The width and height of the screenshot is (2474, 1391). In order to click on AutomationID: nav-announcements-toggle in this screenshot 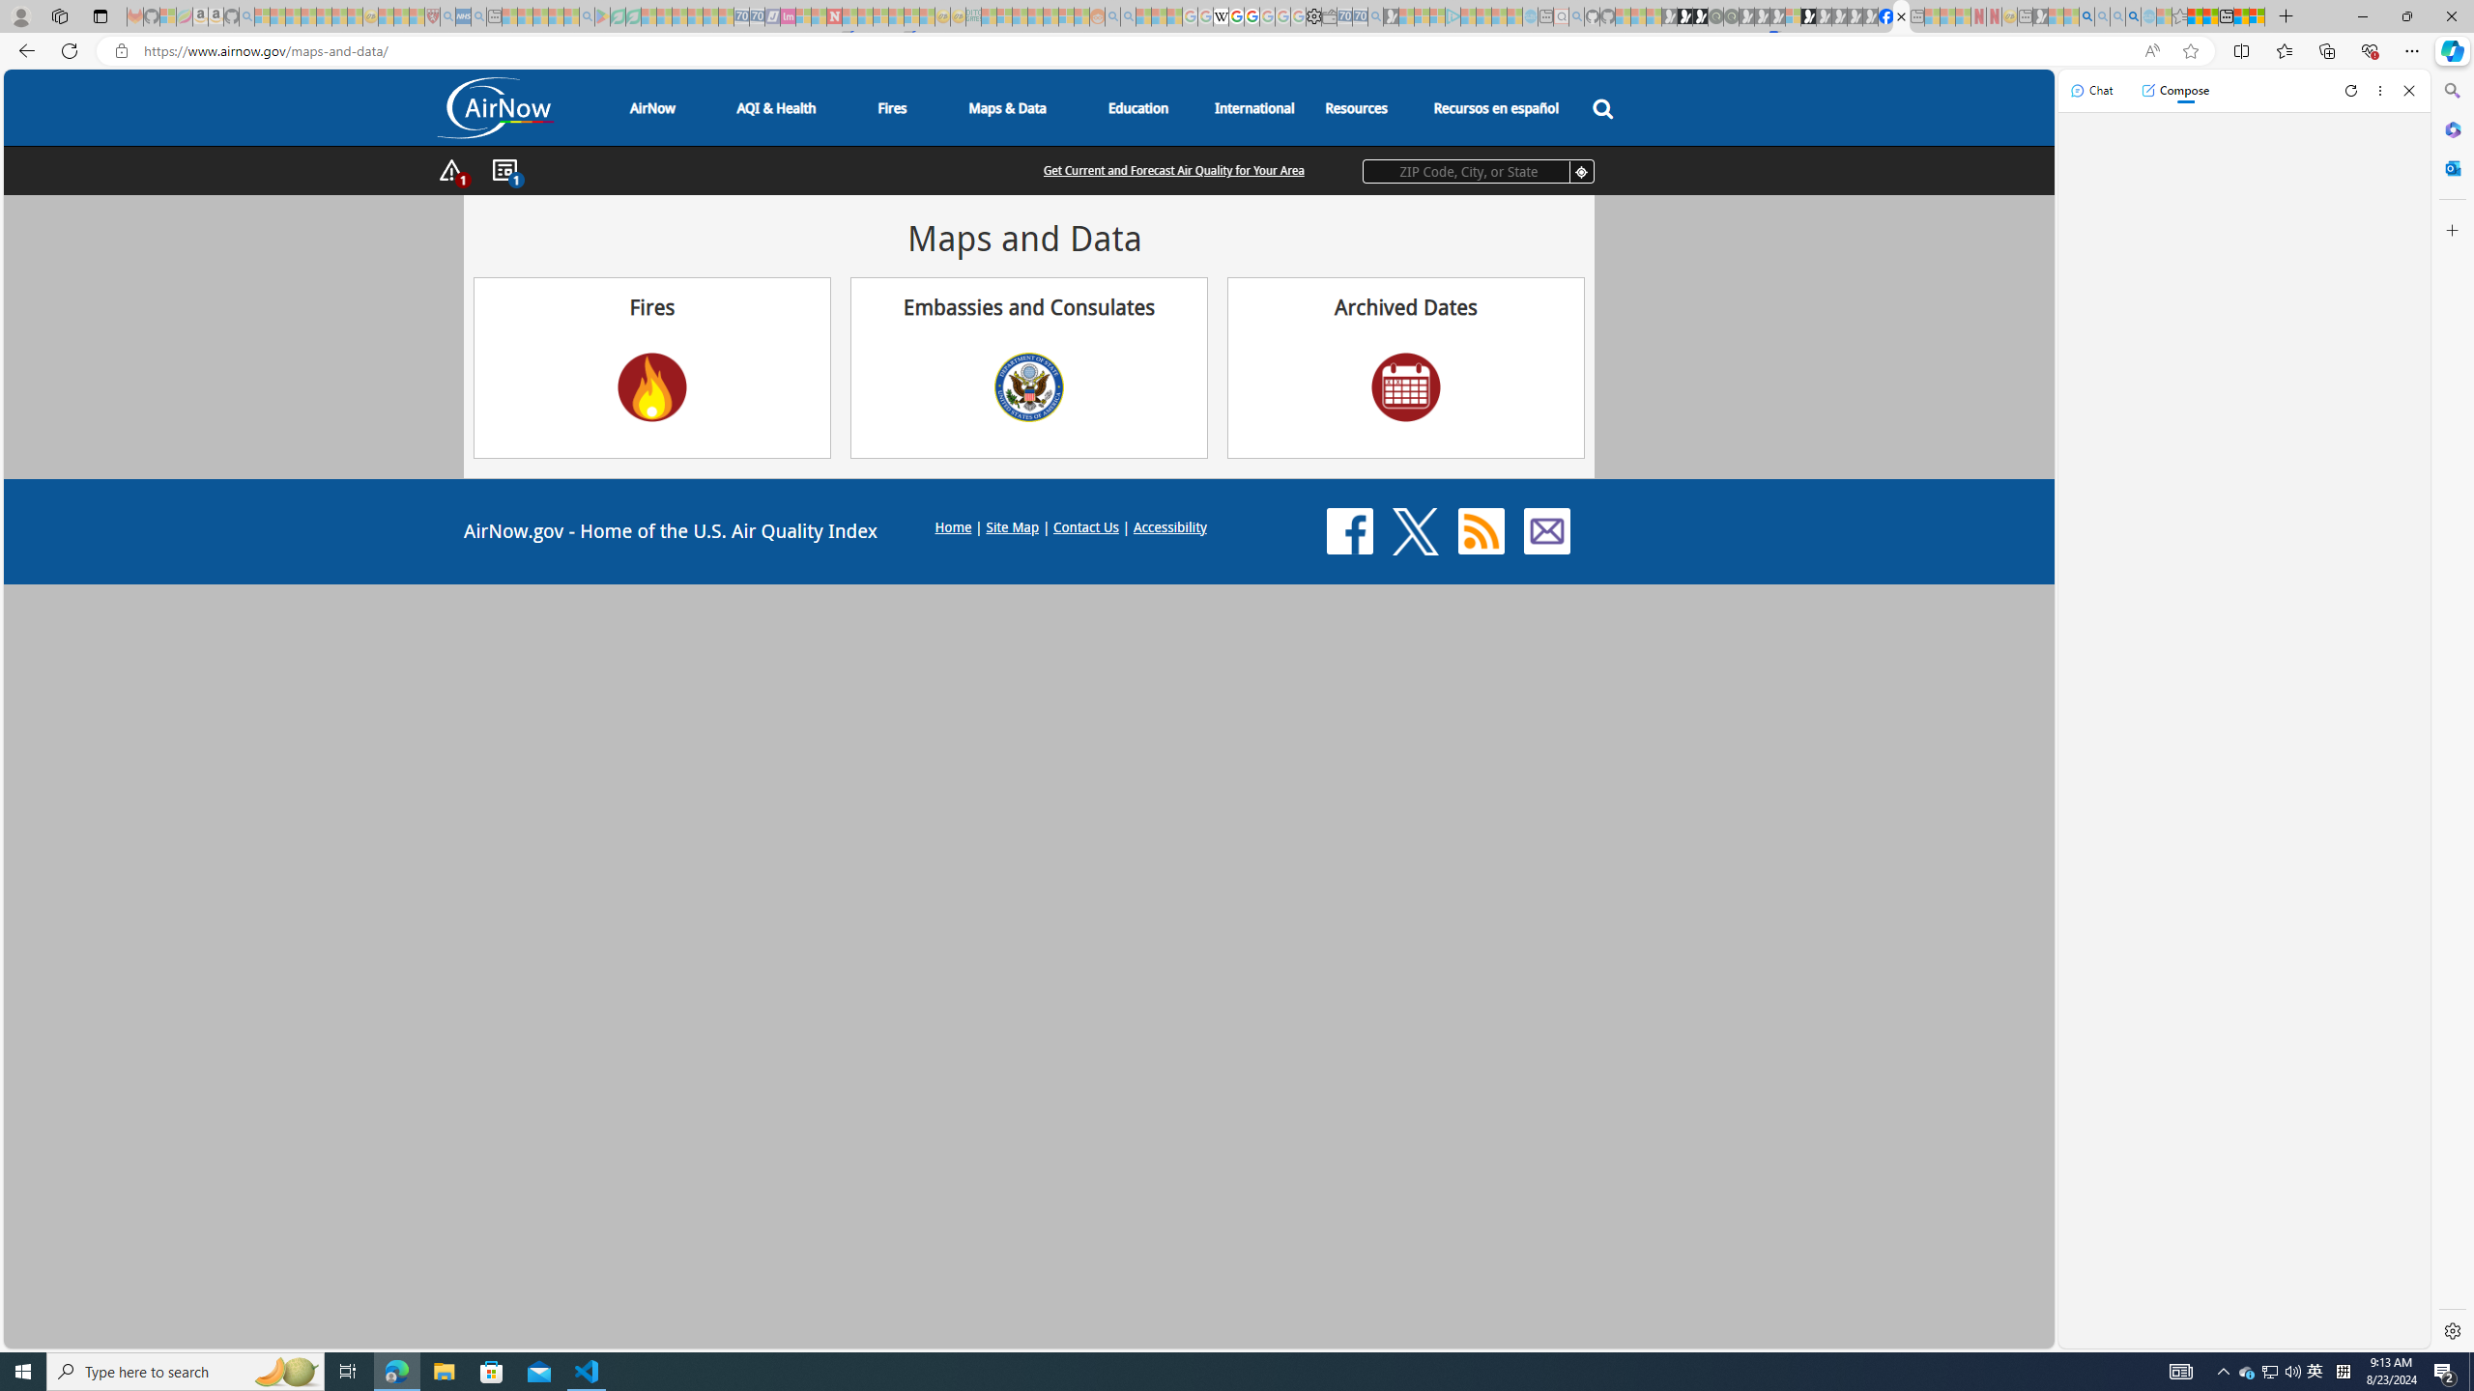, I will do `click(504, 171)`.